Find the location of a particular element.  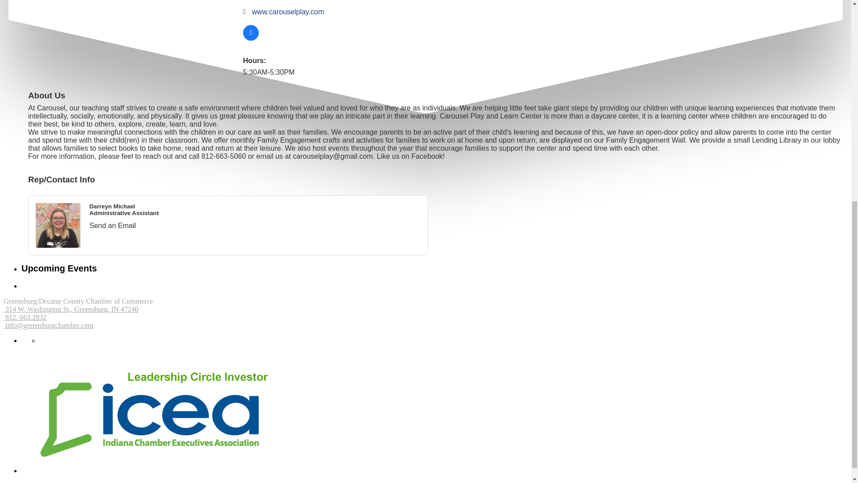

www.carouselplay.com is located at coordinates (288, 12).